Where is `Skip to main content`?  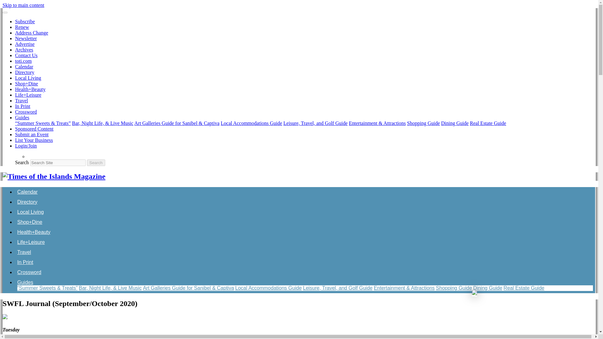 Skip to main content is located at coordinates (23, 5).